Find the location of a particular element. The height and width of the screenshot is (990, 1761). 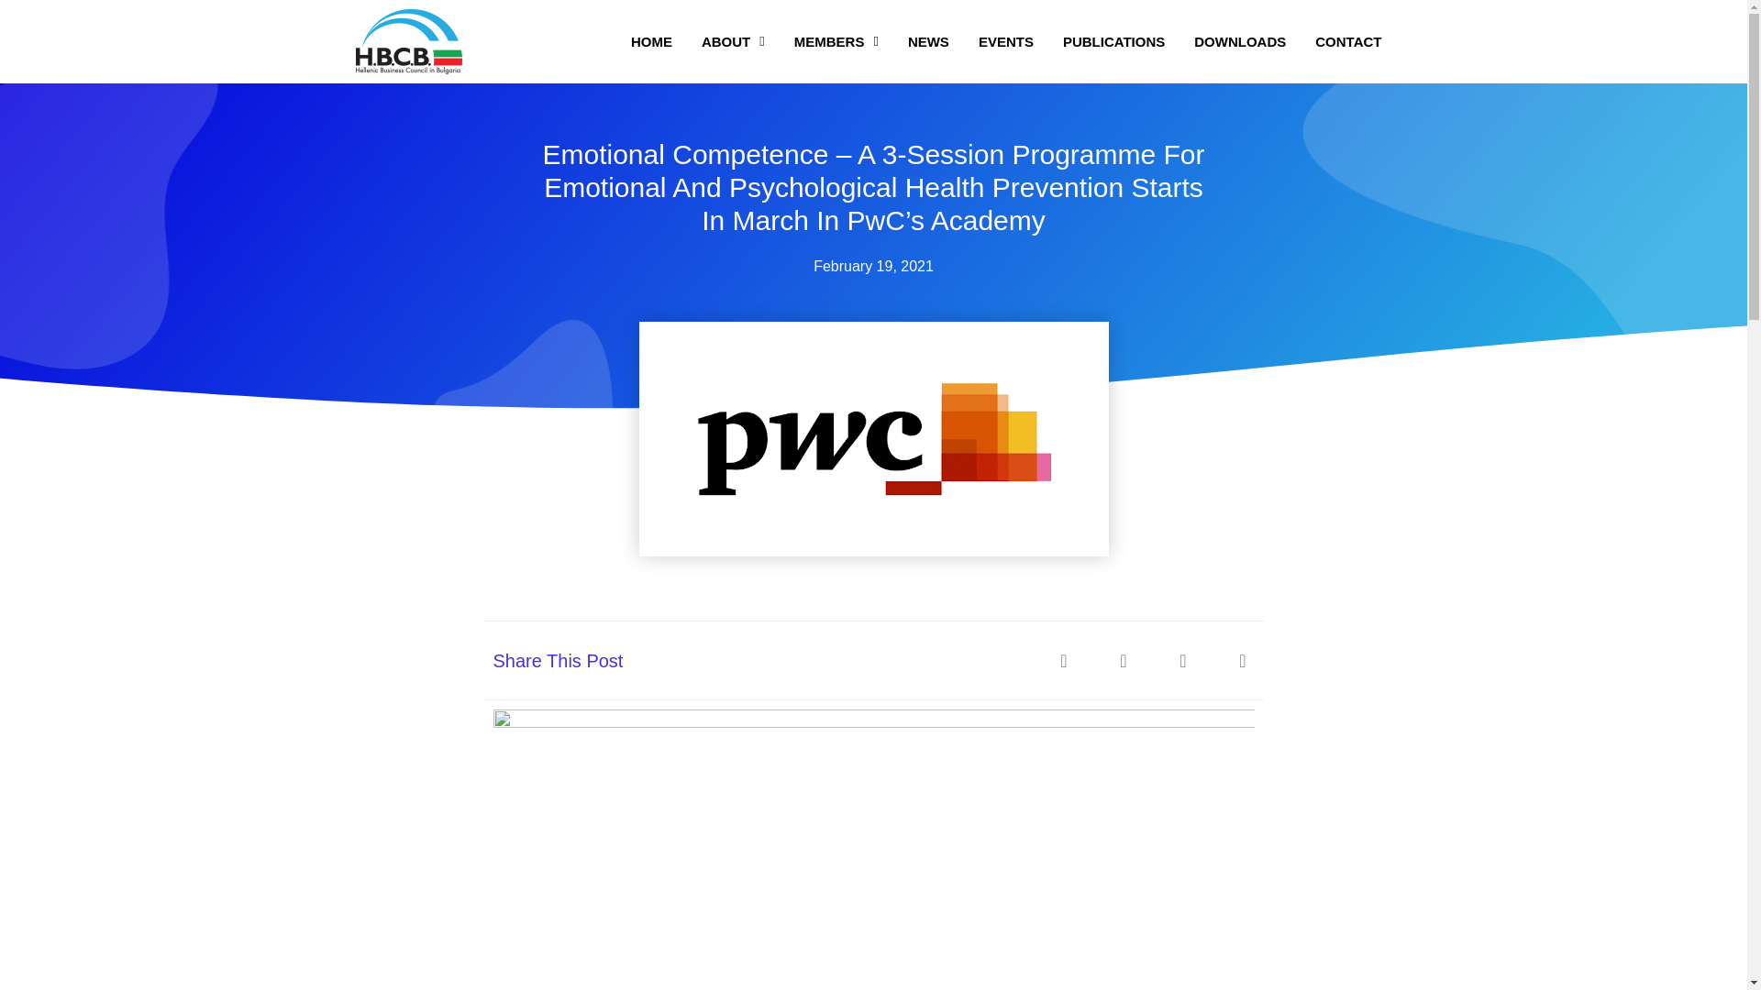

EVENTS is located at coordinates (1005, 40).